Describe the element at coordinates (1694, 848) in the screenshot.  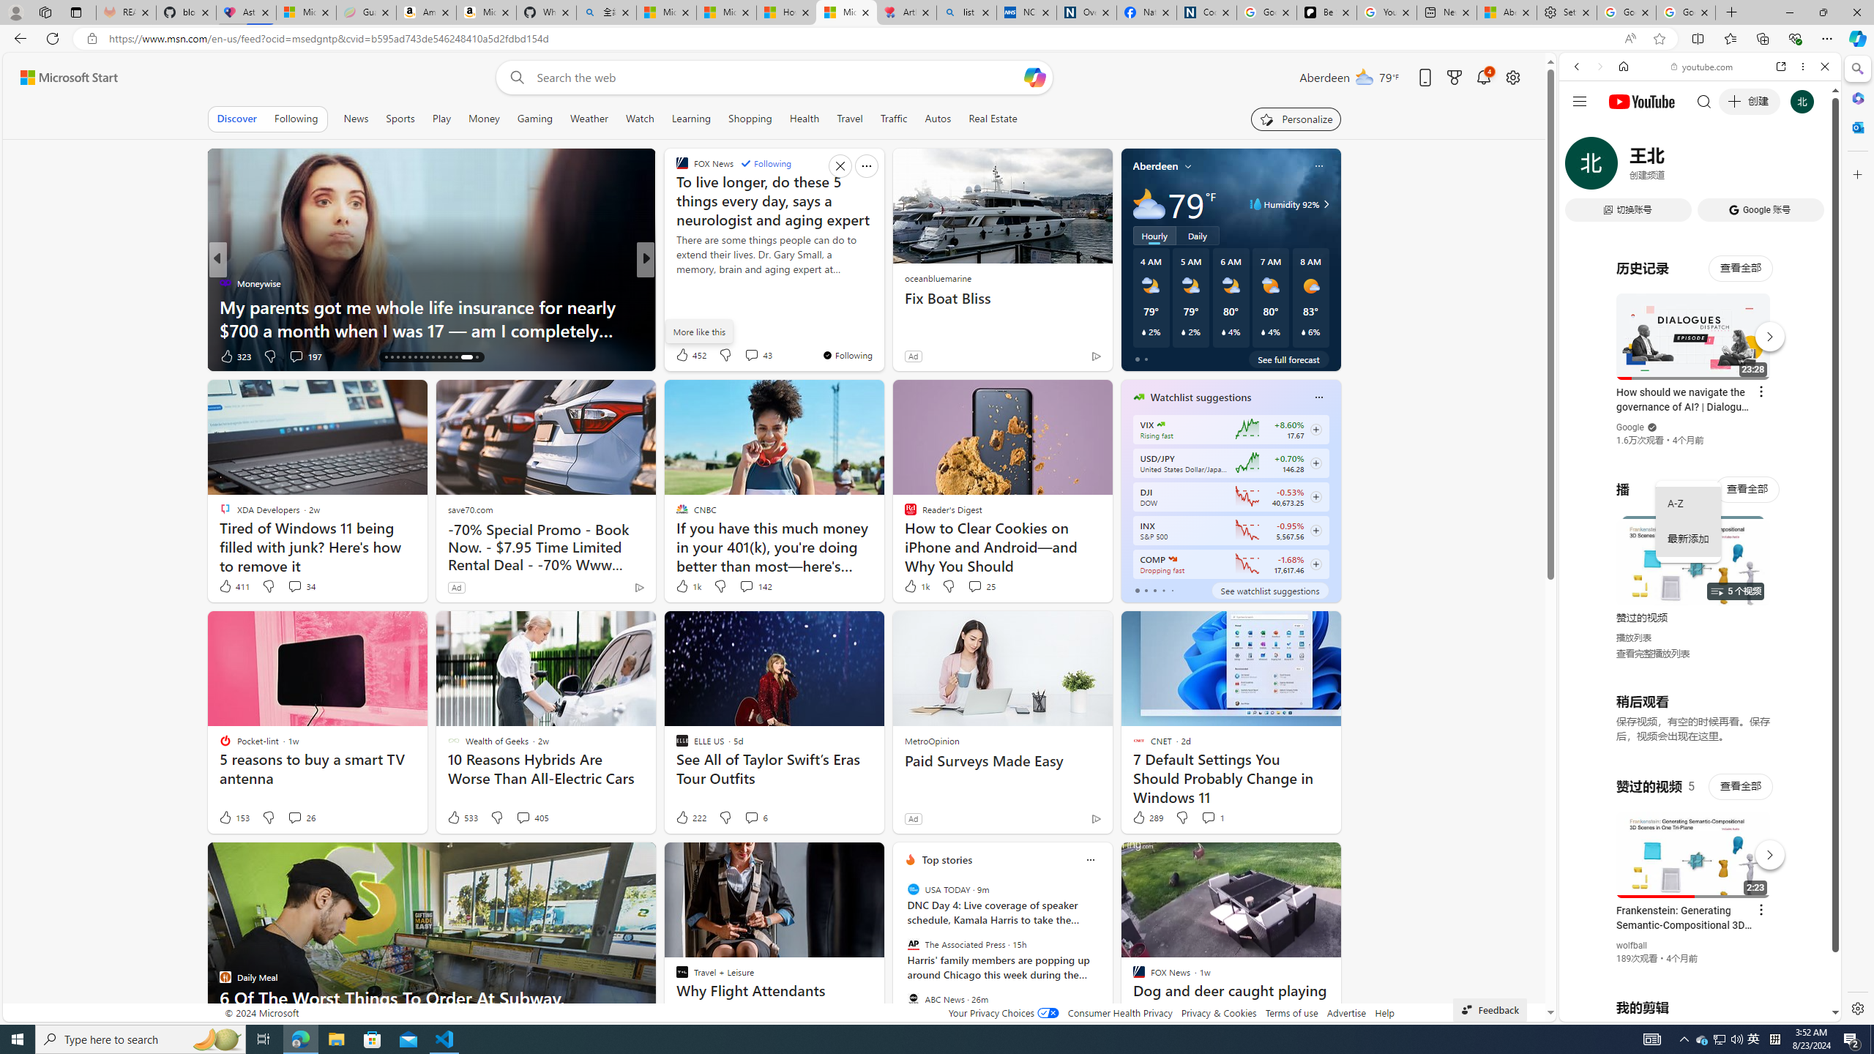
I see `#you` at that location.